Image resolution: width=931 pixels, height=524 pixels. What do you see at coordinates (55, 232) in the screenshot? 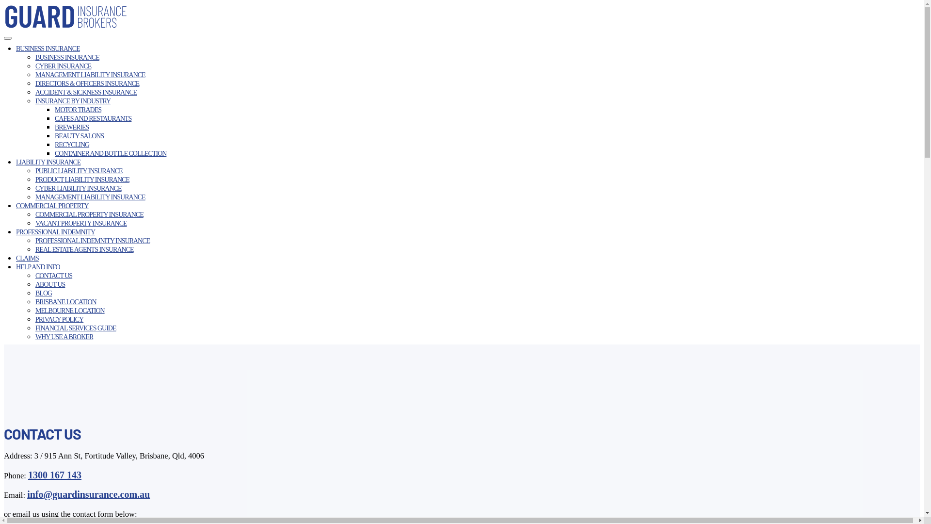
I see `PROFESSIONAL INDEMNITY` at bounding box center [55, 232].